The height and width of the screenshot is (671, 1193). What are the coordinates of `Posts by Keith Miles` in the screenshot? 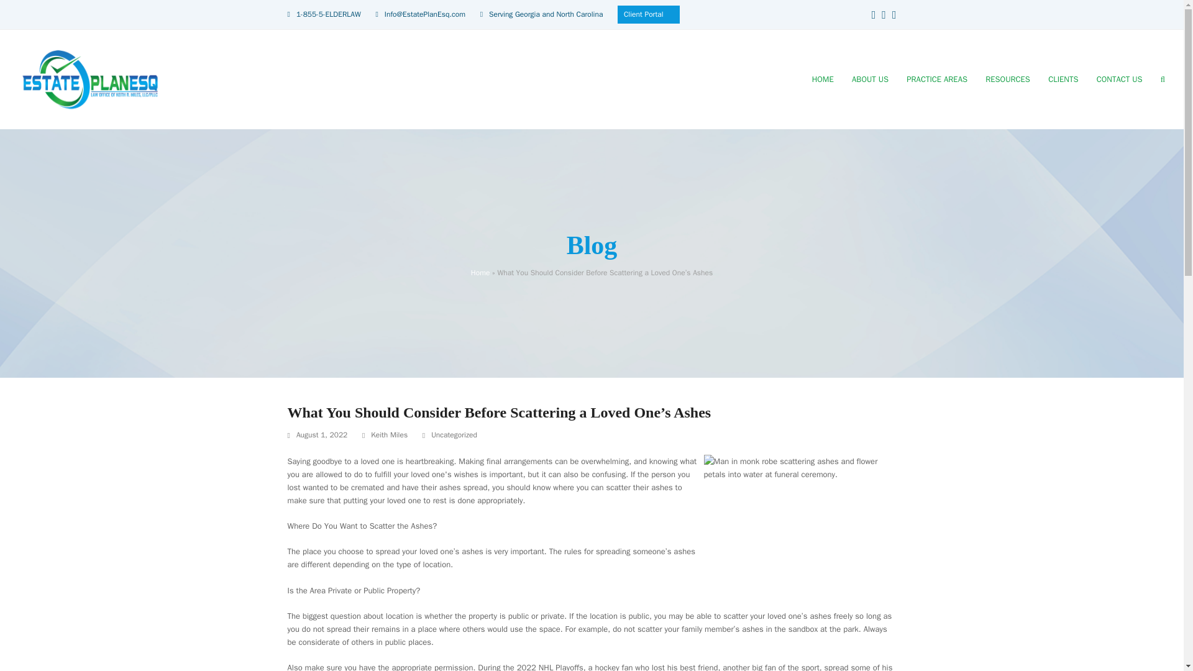 It's located at (389, 435).